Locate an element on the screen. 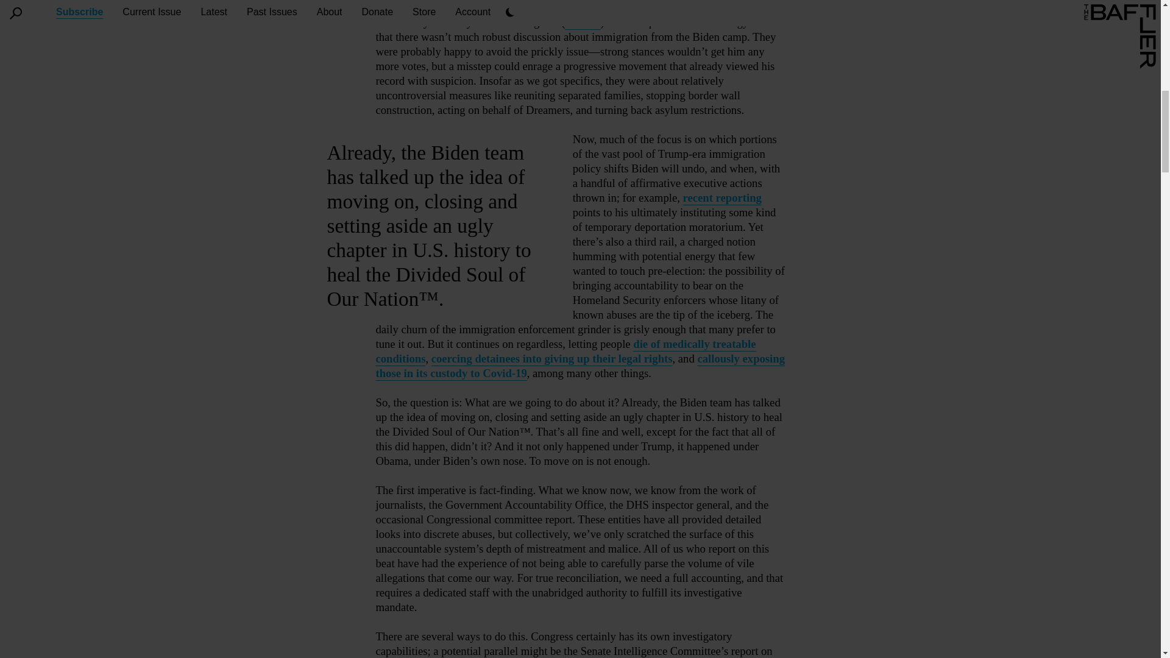 The width and height of the screenshot is (1170, 658). recent reporting is located at coordinates (722, 197).